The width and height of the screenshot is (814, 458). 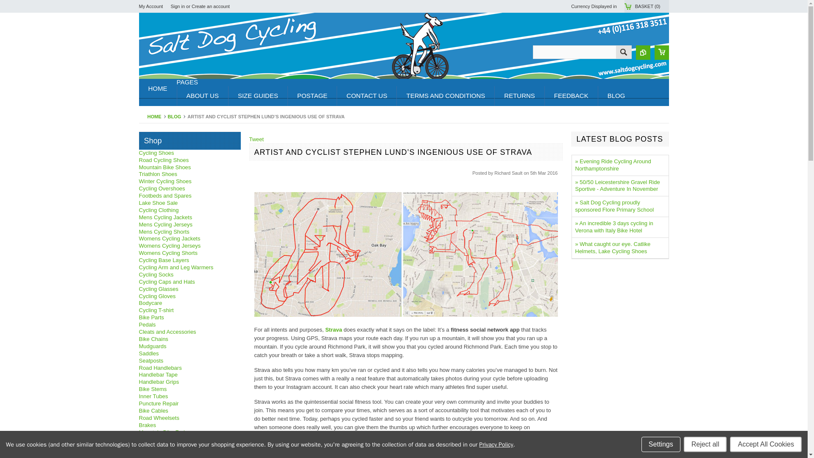 What do you see at coordinates (643, 53) in the screenshot?
I see `Compare Product` at bounding box center [643, 53].